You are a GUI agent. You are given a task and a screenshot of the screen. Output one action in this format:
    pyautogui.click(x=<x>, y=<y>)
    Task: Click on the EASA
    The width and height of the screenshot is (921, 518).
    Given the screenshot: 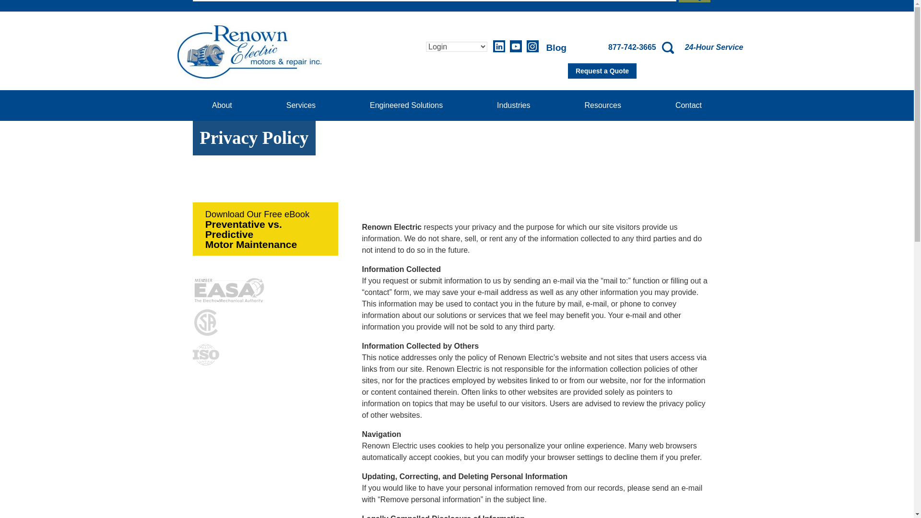 What is the action you would take?
    pyautogui.click(x=229, y=290)
    